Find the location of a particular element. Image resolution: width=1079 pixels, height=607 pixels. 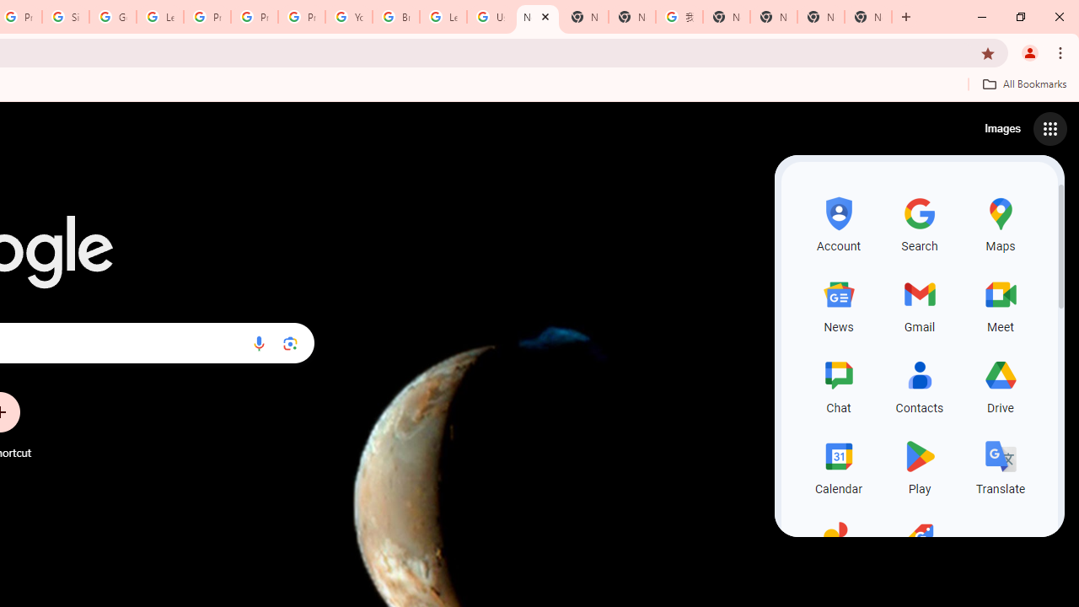

Calendar, row 4 of 5 and column 1 of 3 in the first section is located at coordinates (838, 465).